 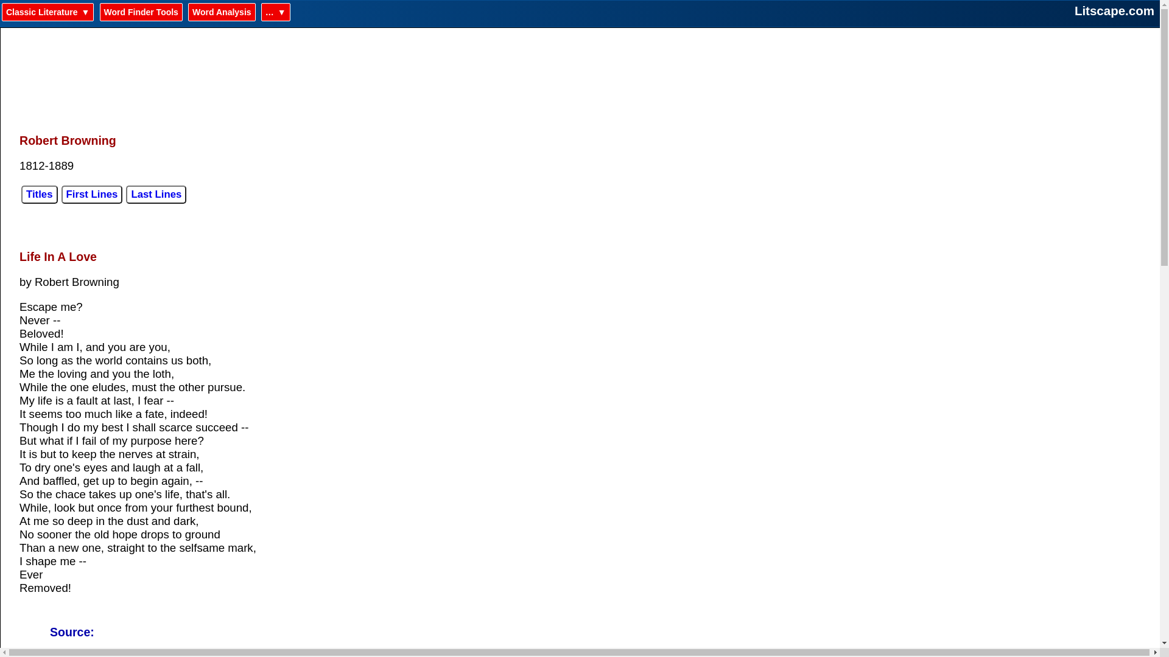 I want to click on Word Analysis, so click(x=222, y=12).